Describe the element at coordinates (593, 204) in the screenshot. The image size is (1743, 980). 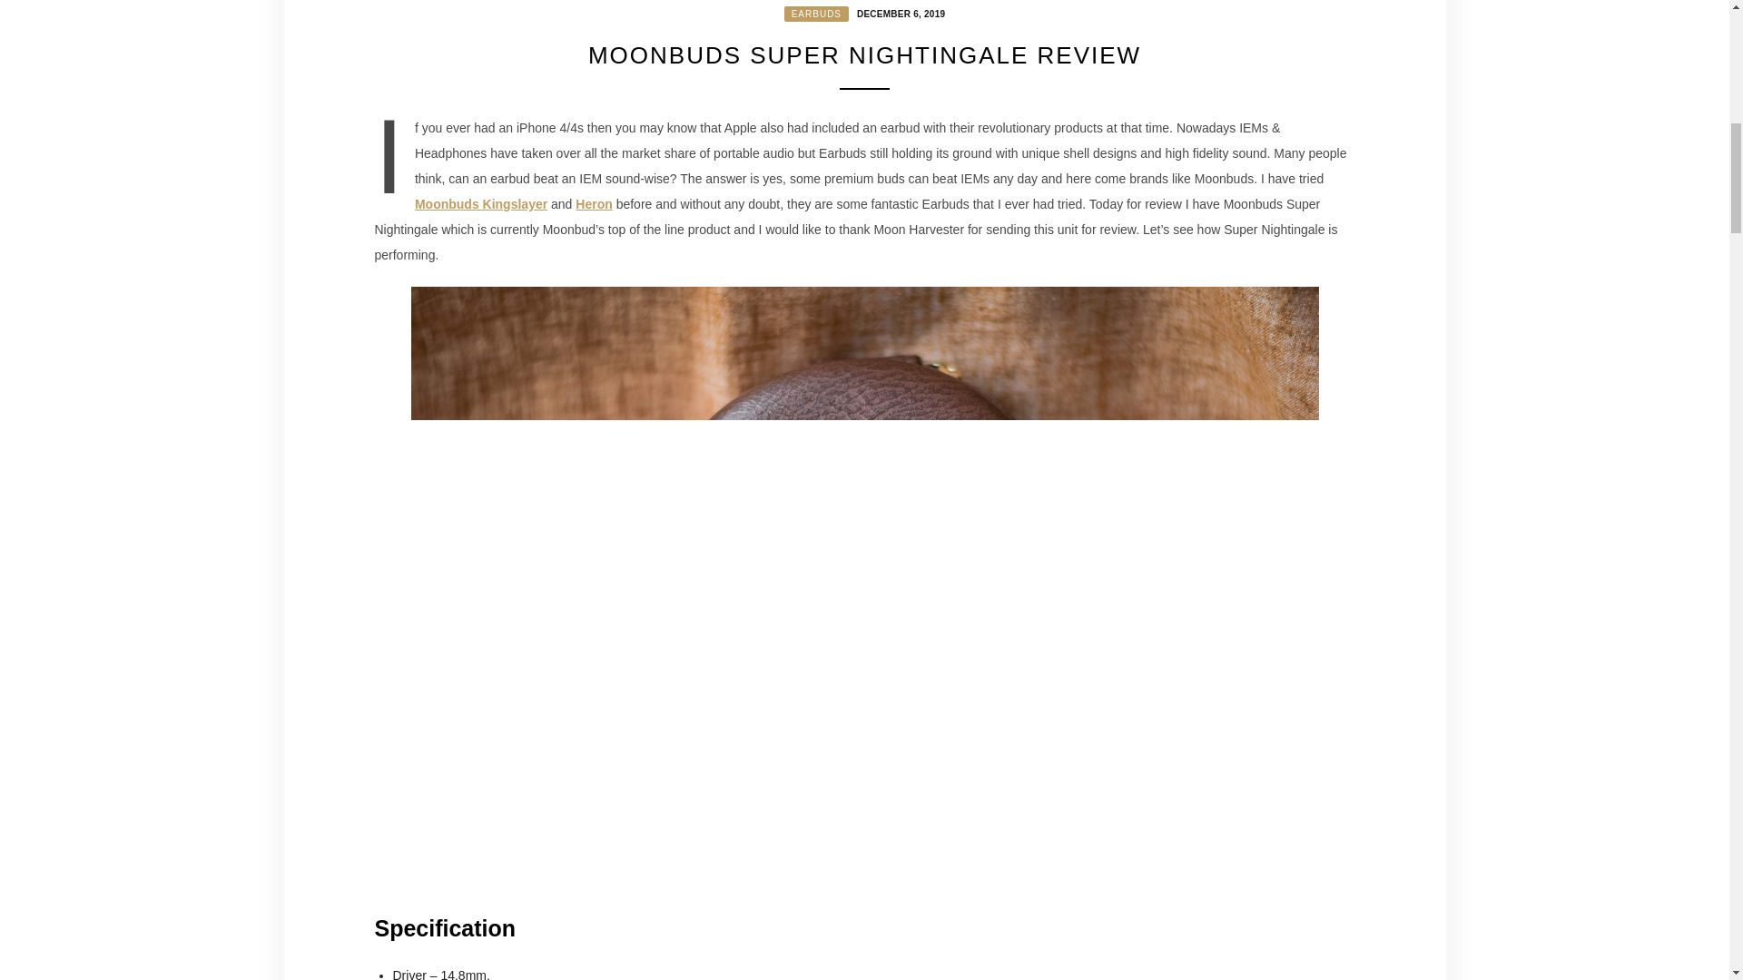
I see `Heron` at that location.